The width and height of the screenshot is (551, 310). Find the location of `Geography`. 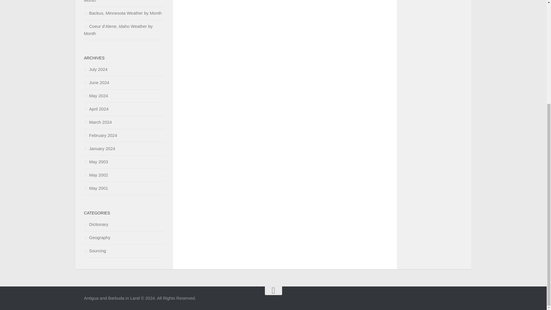

Geography is located at coordinates (97, 237).